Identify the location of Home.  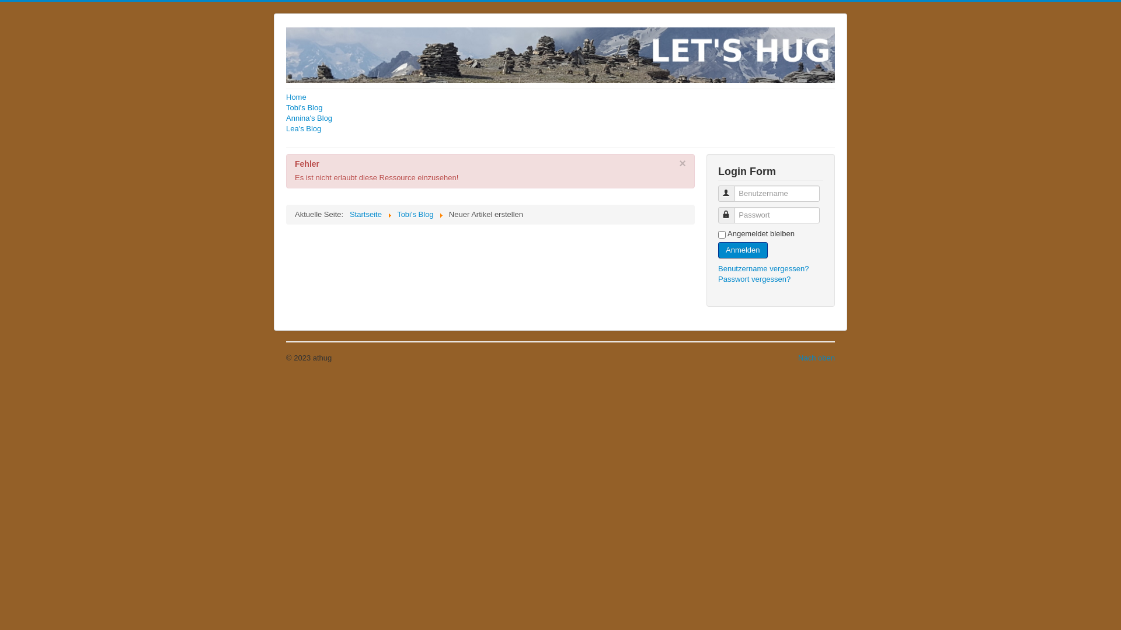
(560, 97).